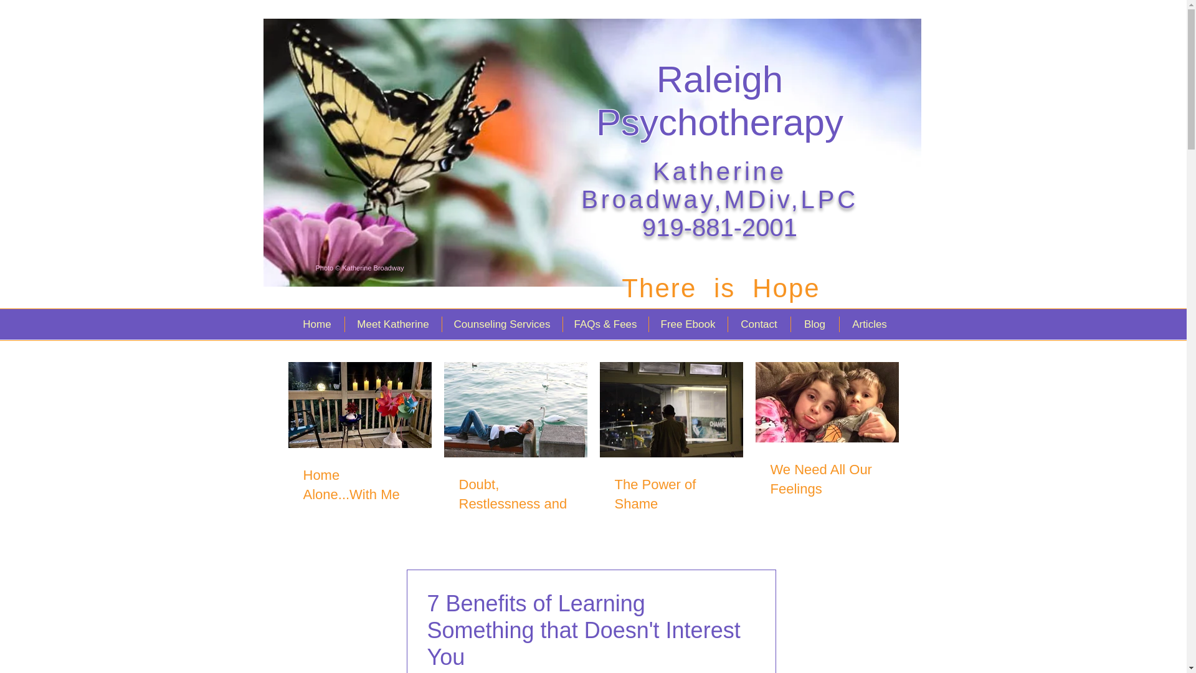 The image size is (1196, 673). What do you see at coordinates (515, 504) in the screenshot?
I see `Doubt, Restlessness and Boredom` at bounding box center [515, 504].